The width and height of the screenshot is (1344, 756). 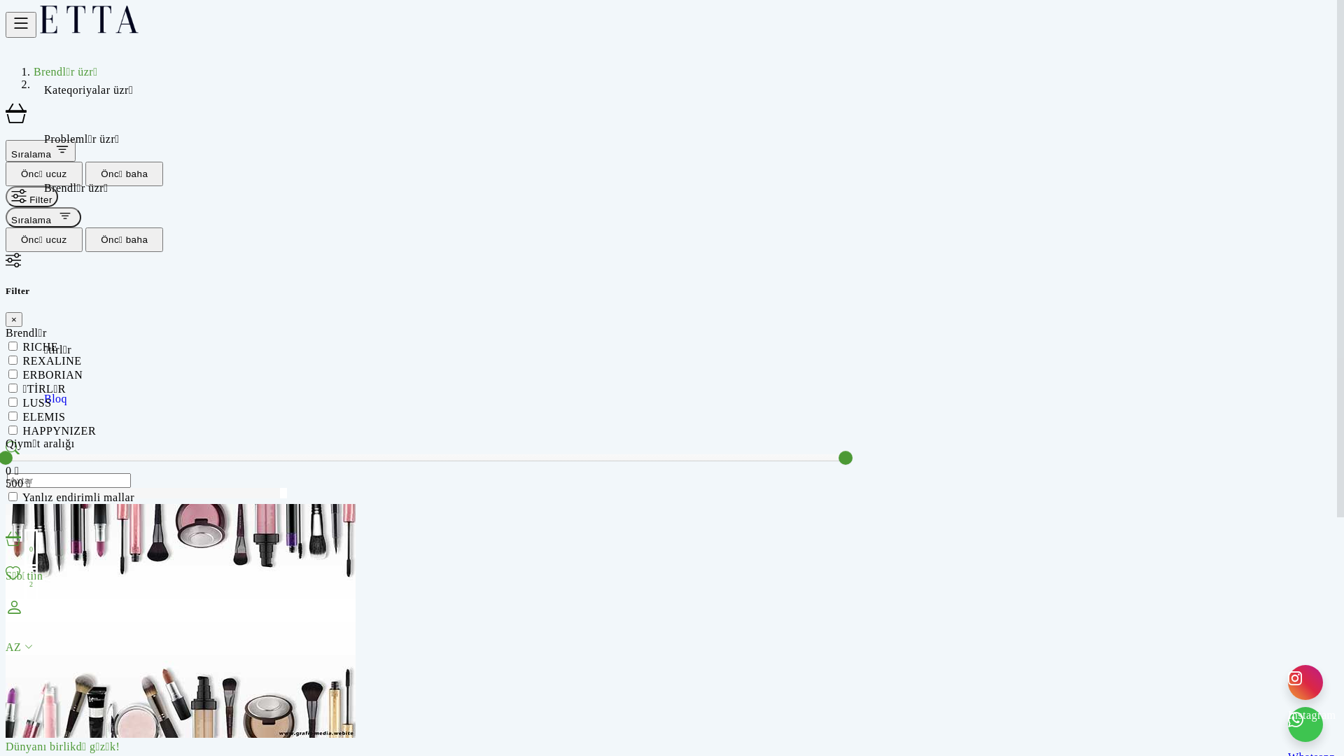 What do you see at coordinates (32, 197) in the screenshot?
I see `Filter` at bounding box center [32, 197].